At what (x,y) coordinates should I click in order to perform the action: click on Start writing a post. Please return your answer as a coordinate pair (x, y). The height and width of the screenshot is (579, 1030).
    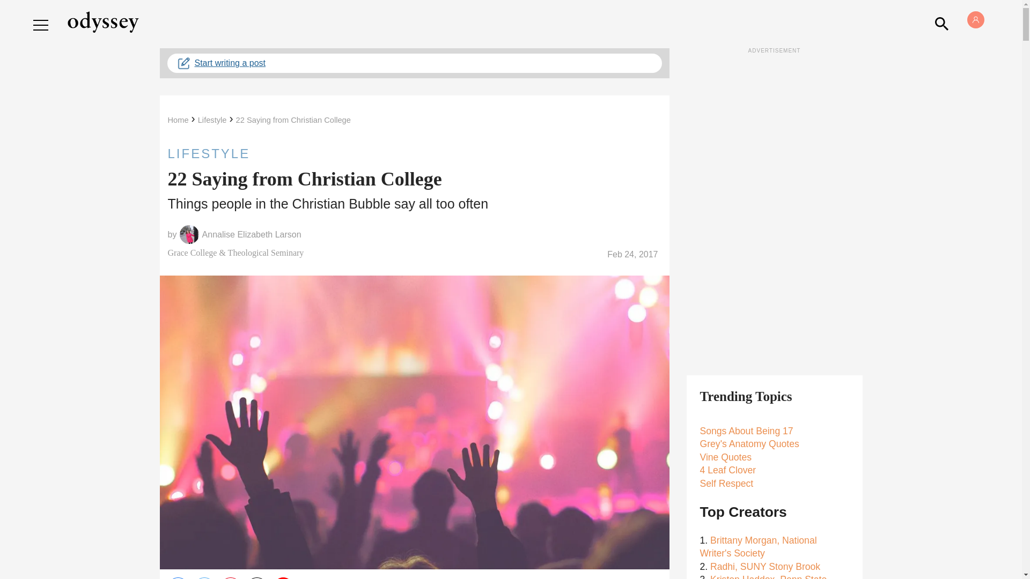
    Looking at the image, I should click on (414, 63).